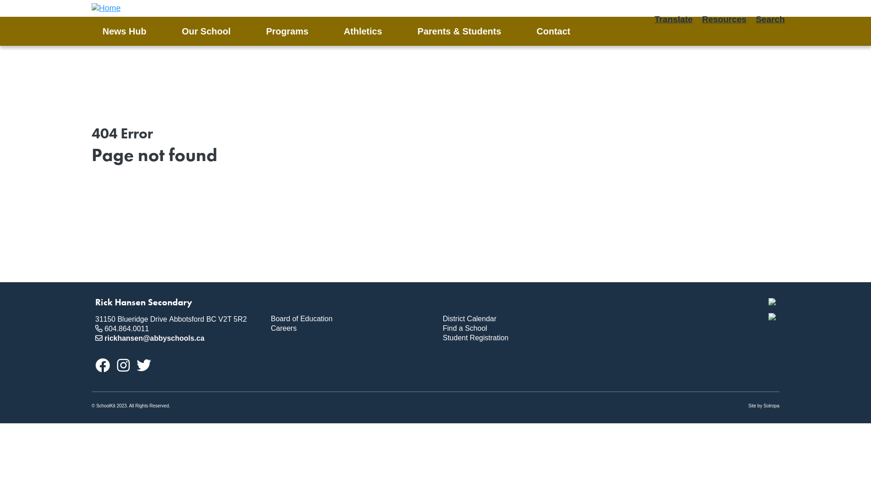  What do you see at coordinates (0, 0) in the screenshot?
I see `Skip to main content` at bounding box center [0, 0].